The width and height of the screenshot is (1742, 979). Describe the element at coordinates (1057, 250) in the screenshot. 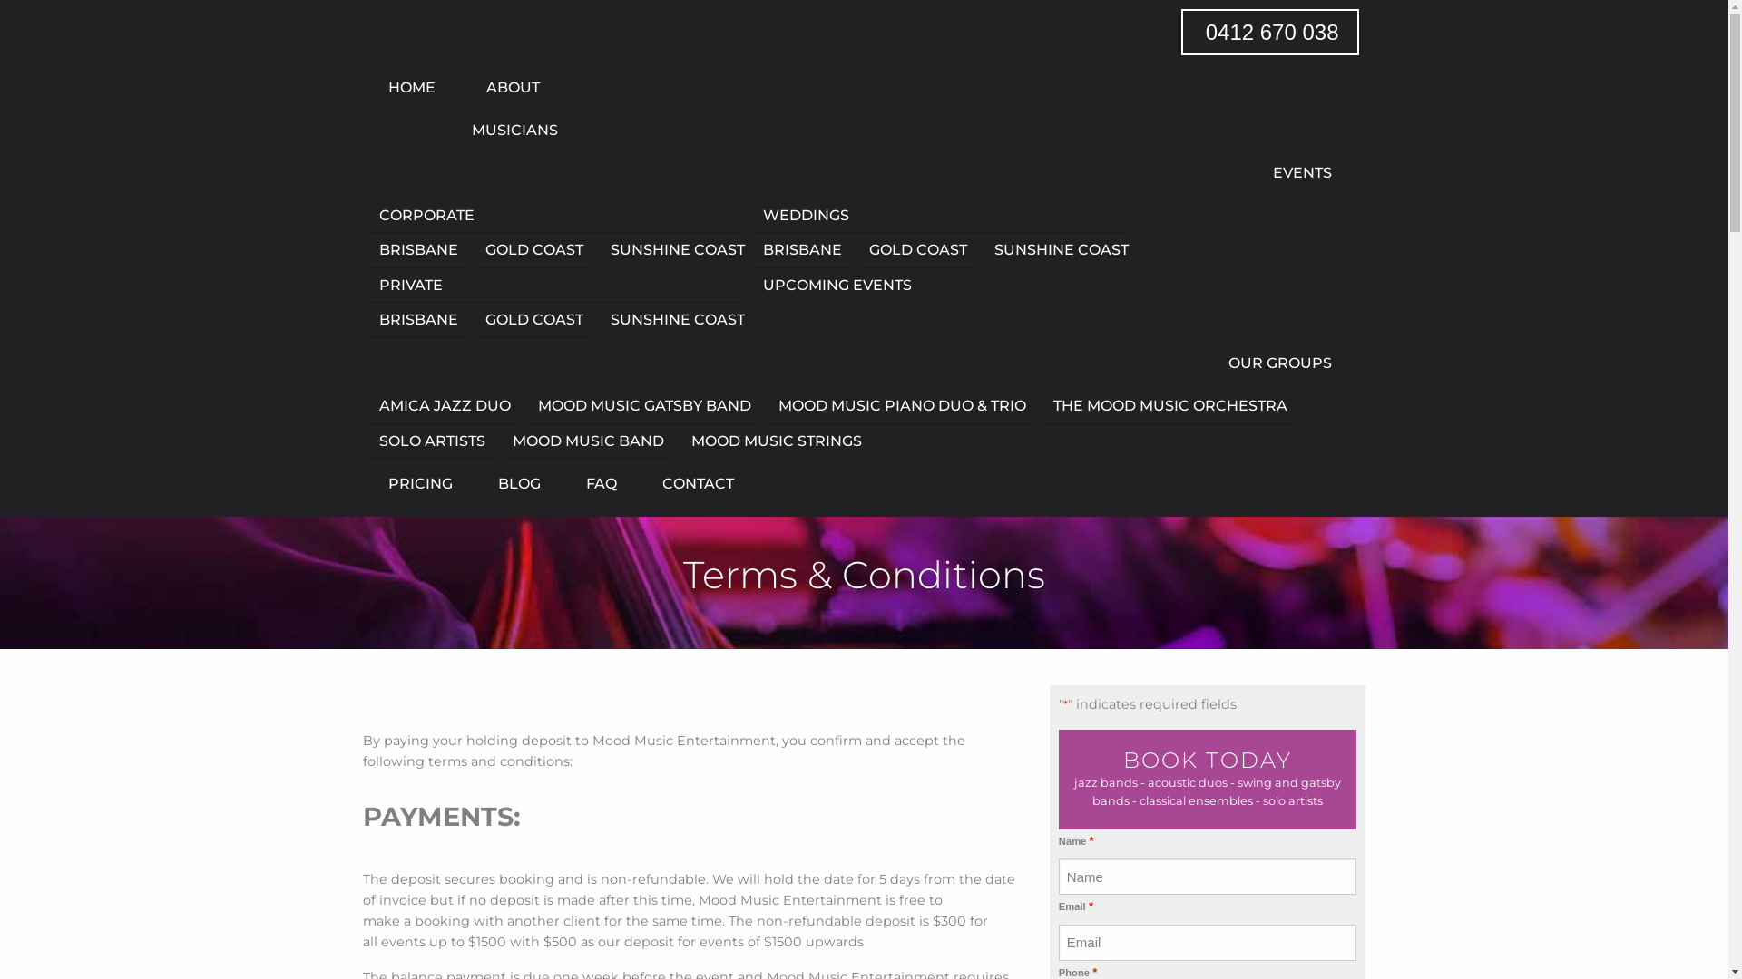

I see `SUNSHINE COAST` at that location.